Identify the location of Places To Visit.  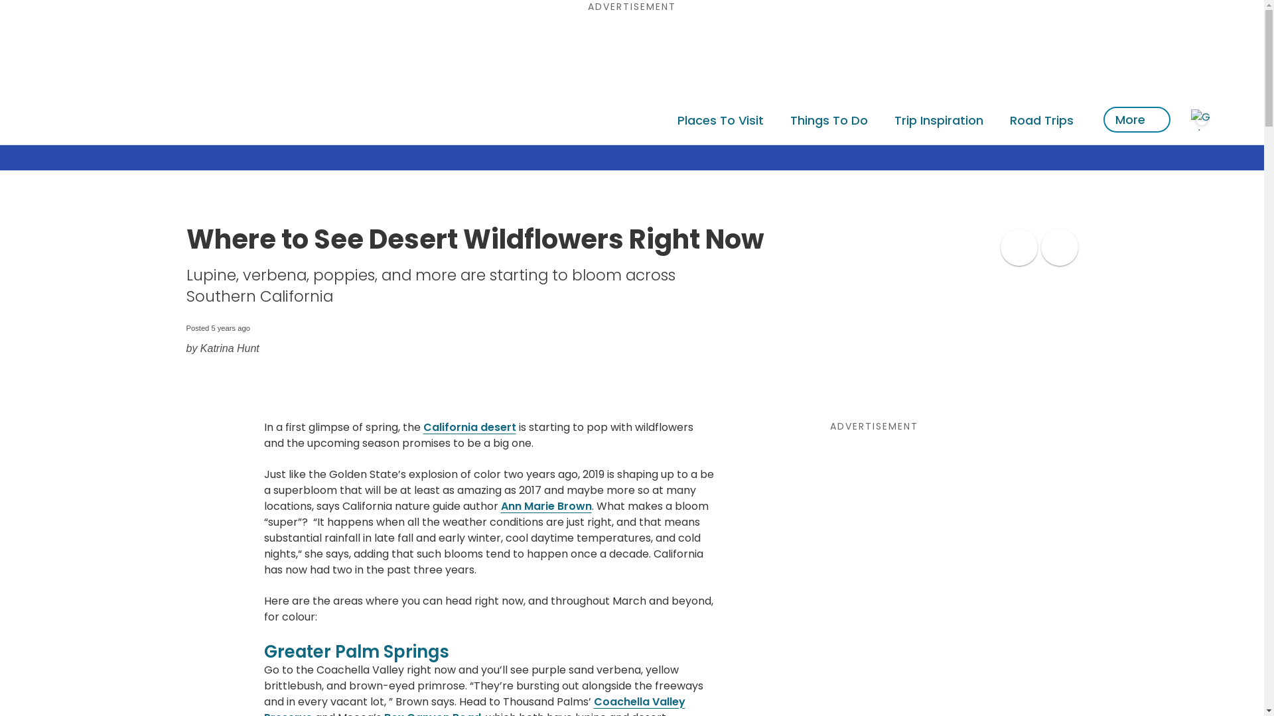
(720, 119).